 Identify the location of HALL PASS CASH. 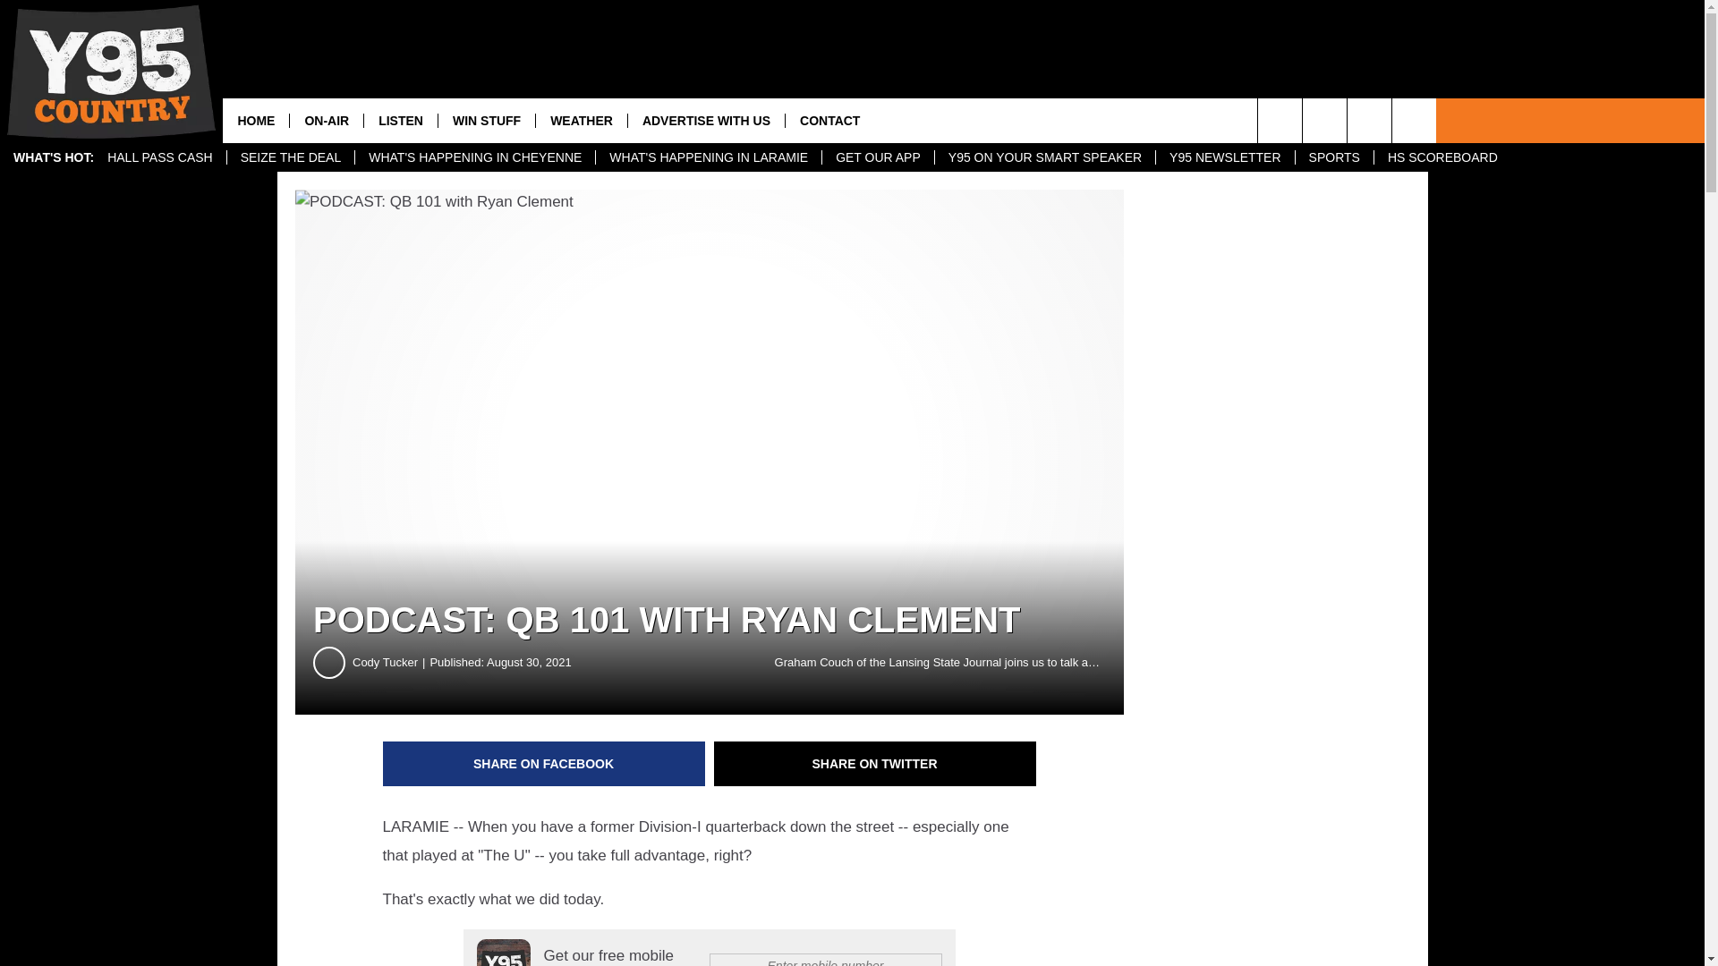
(160, 157).